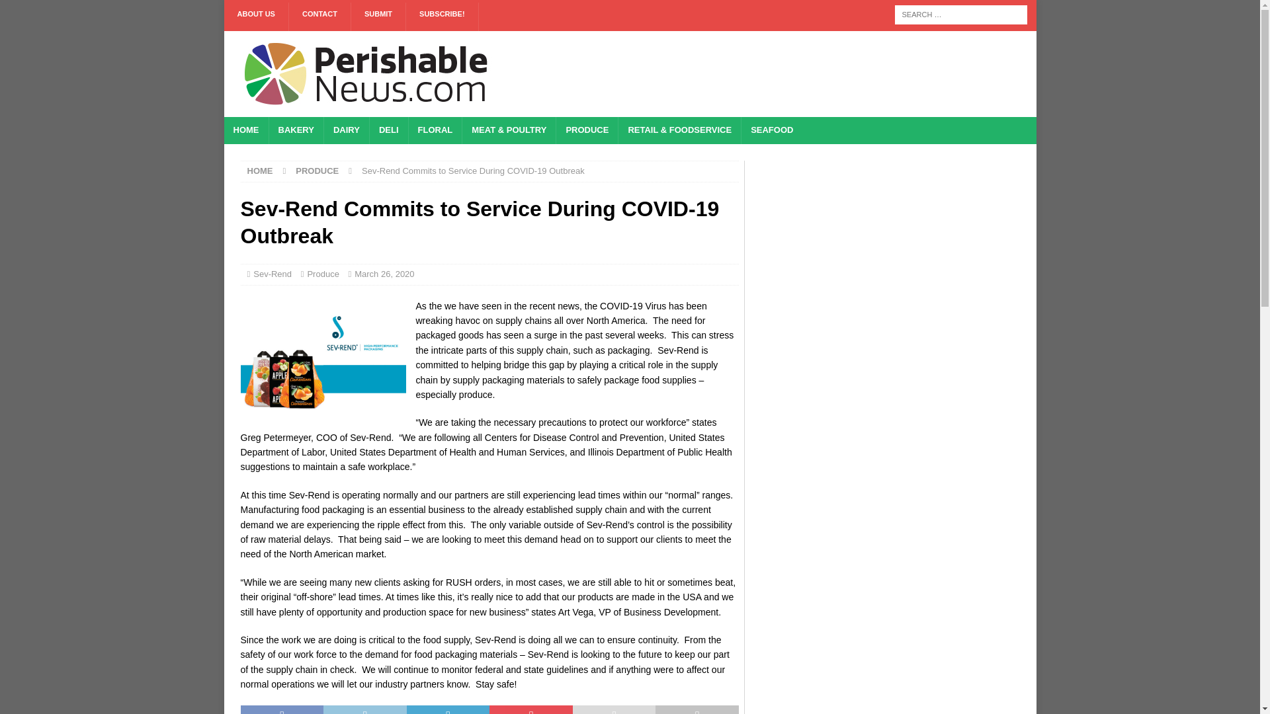 This screenshot has width=1270, height=714. What do you see at coordinates (347, 131) in the screenshot?
I see `DAIRY` at bounding box center [347, 131].